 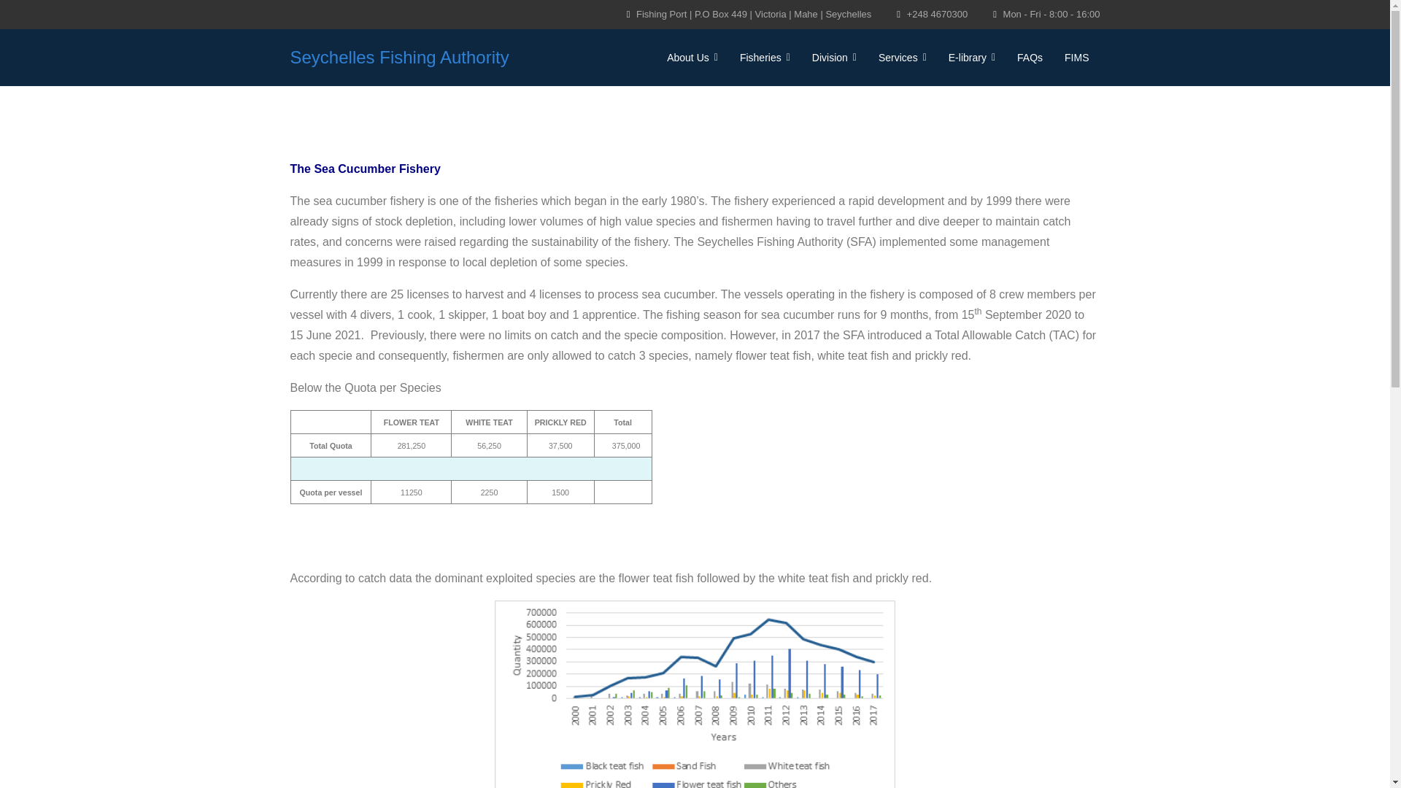 I want to click on FAQs, so click(x=1029, y=57).